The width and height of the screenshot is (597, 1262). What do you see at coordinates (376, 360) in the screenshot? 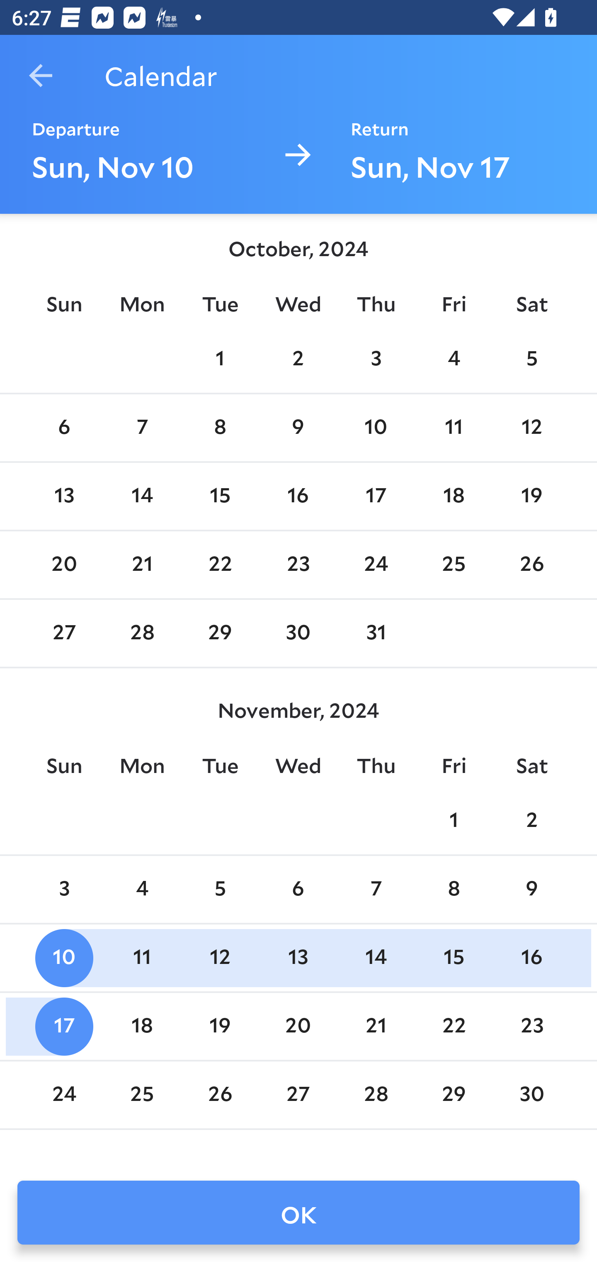
I see `3` at bounding box center [376, 360].